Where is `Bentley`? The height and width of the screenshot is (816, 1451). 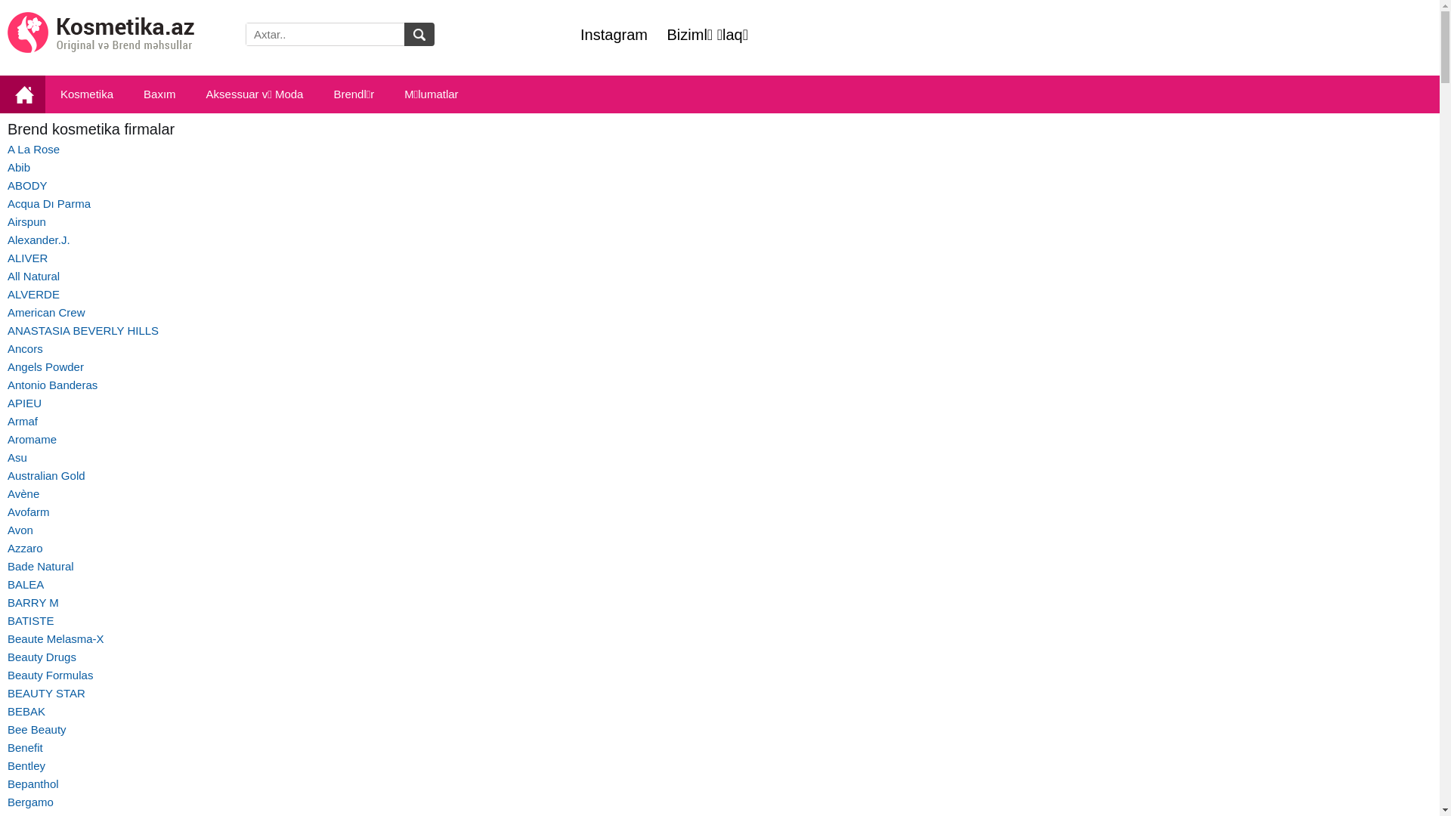 Bentley is located at coordinates (26, 766).